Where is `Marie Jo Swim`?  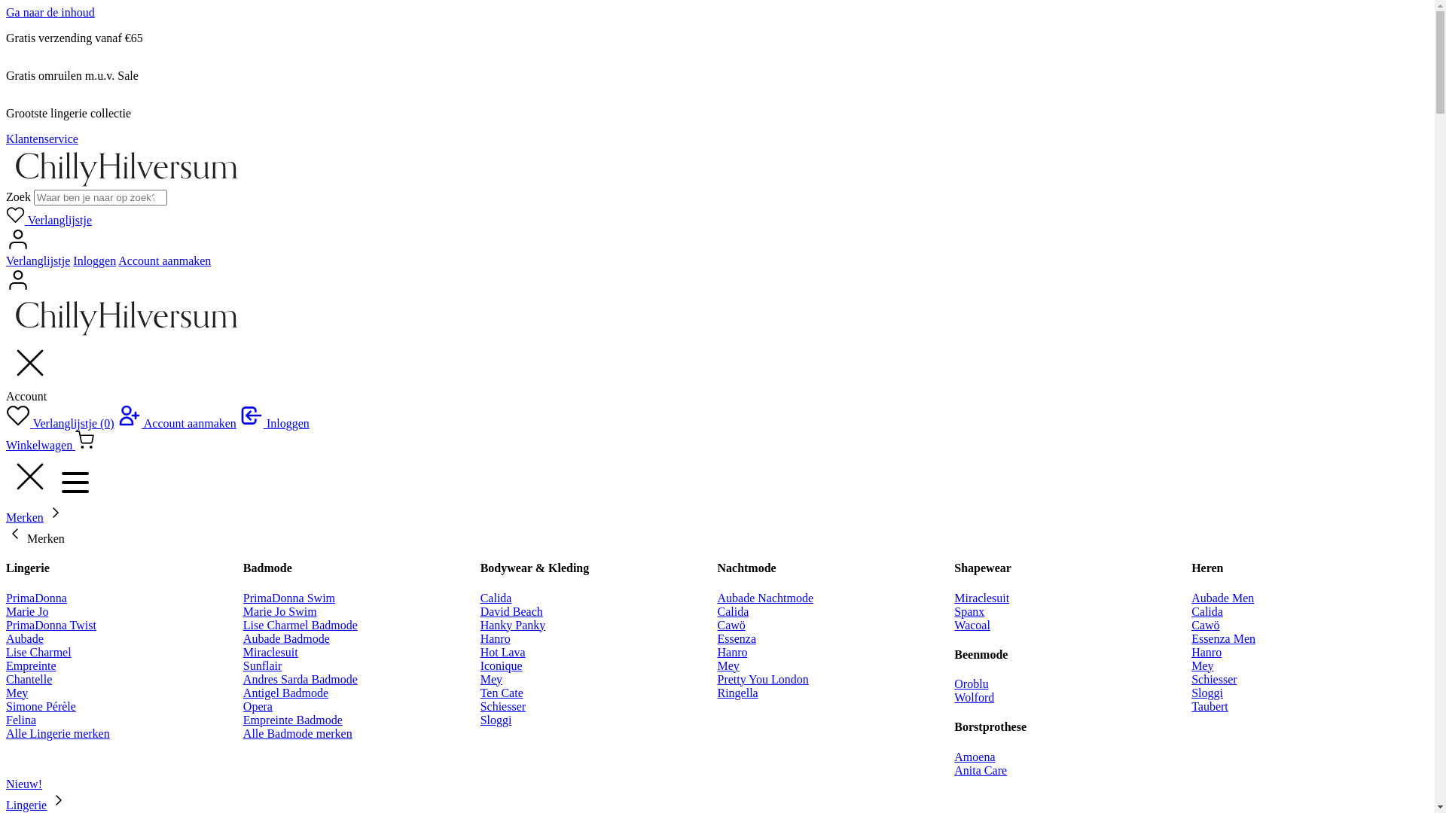
Marie Jo Swim is located at coordinates (280, 611).